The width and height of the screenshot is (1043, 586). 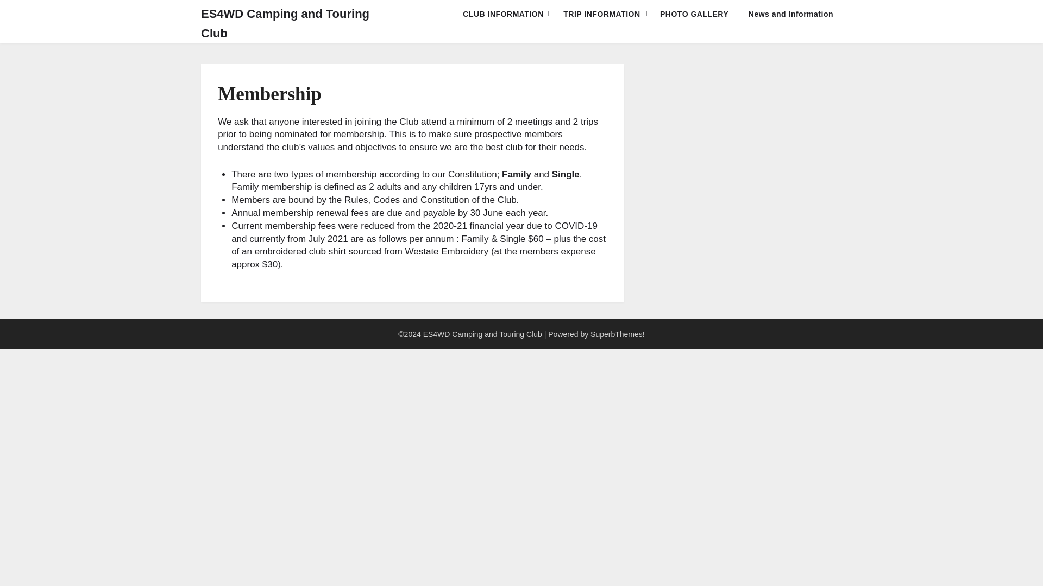 I want to click on News and Information, so click(x=790, y=14).